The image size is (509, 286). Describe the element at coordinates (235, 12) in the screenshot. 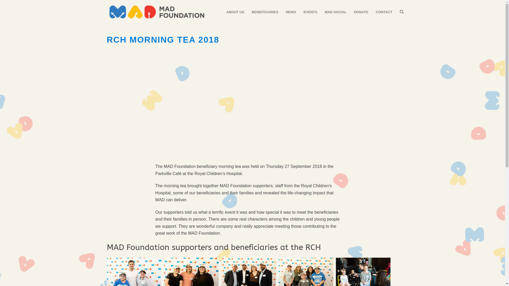

I see `ABOUT US` at that location.